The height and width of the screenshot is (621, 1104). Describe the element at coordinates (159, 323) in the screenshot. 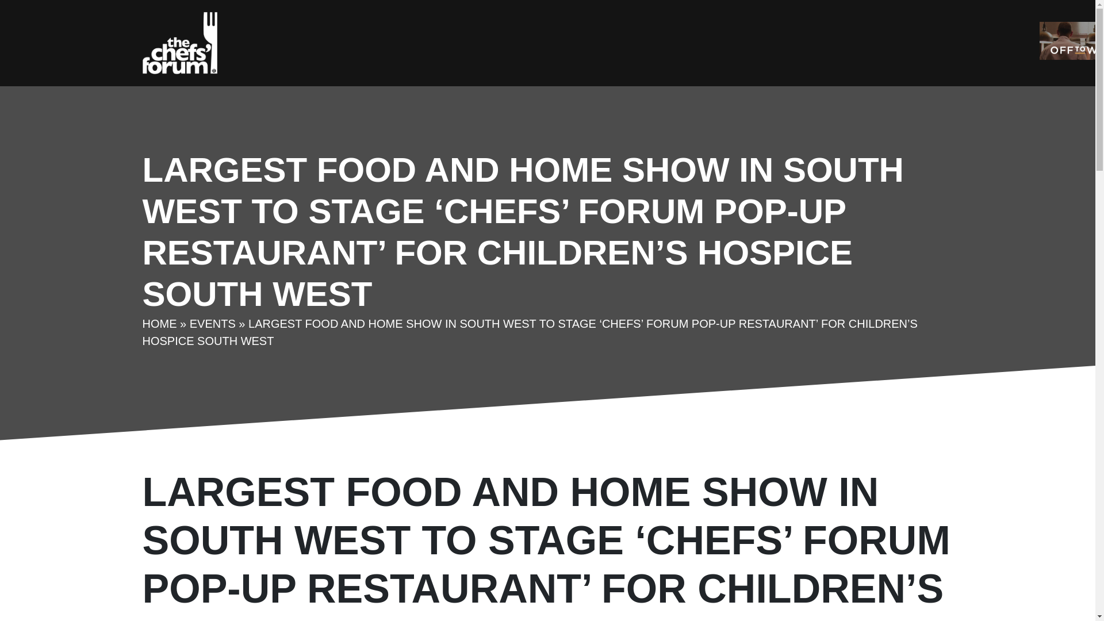

I see `HOME` at that location.